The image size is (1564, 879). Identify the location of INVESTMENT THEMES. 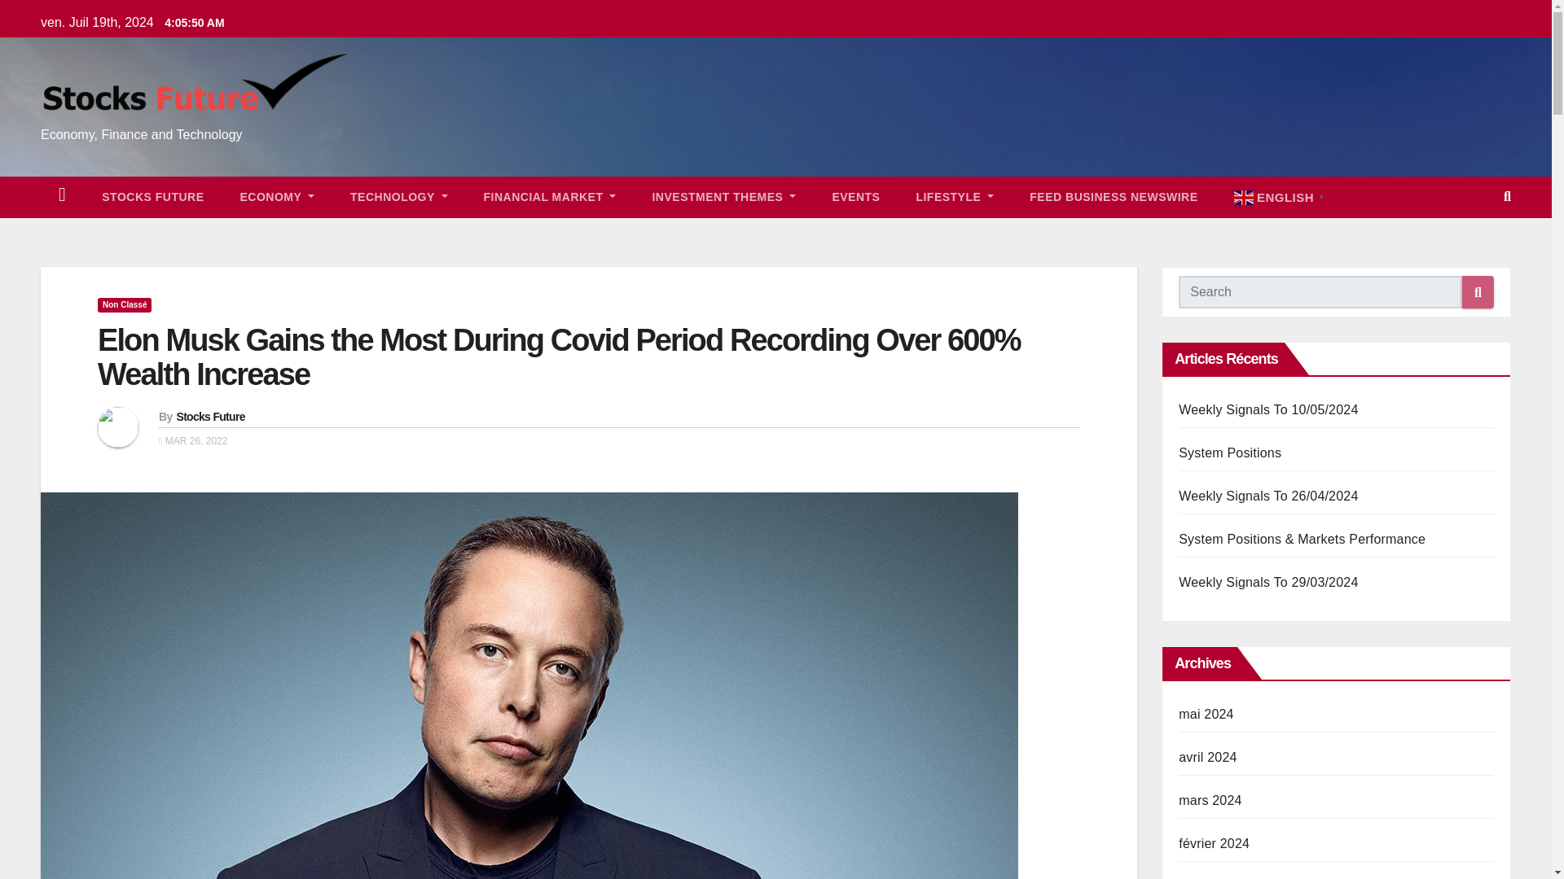
(723, 197).